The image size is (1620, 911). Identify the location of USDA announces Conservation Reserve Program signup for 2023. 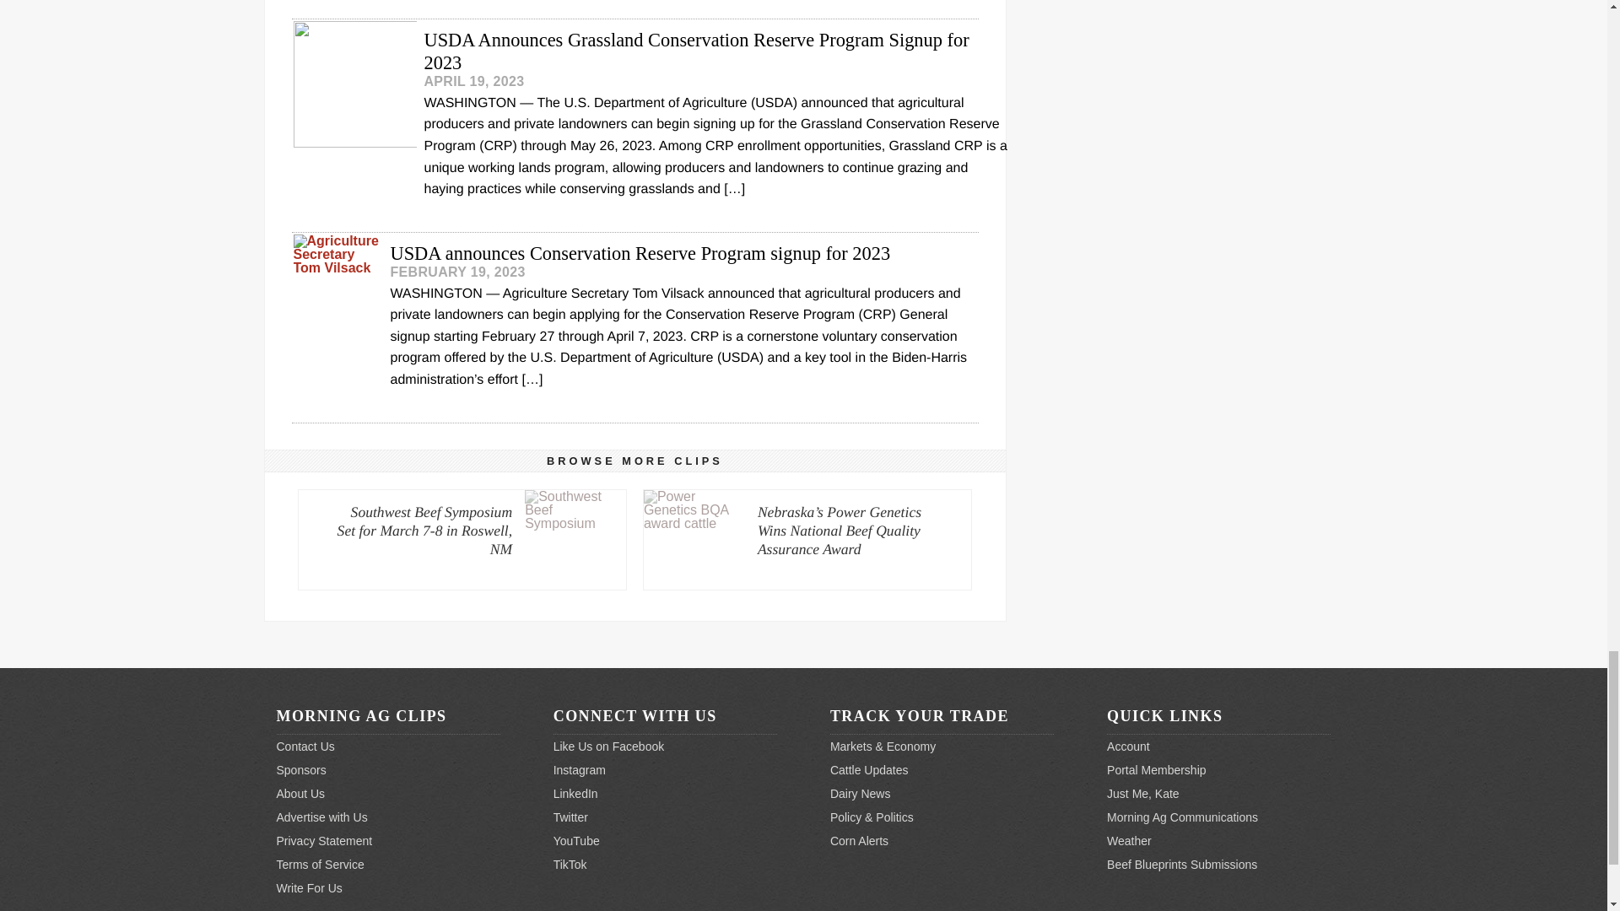
(634, 267).